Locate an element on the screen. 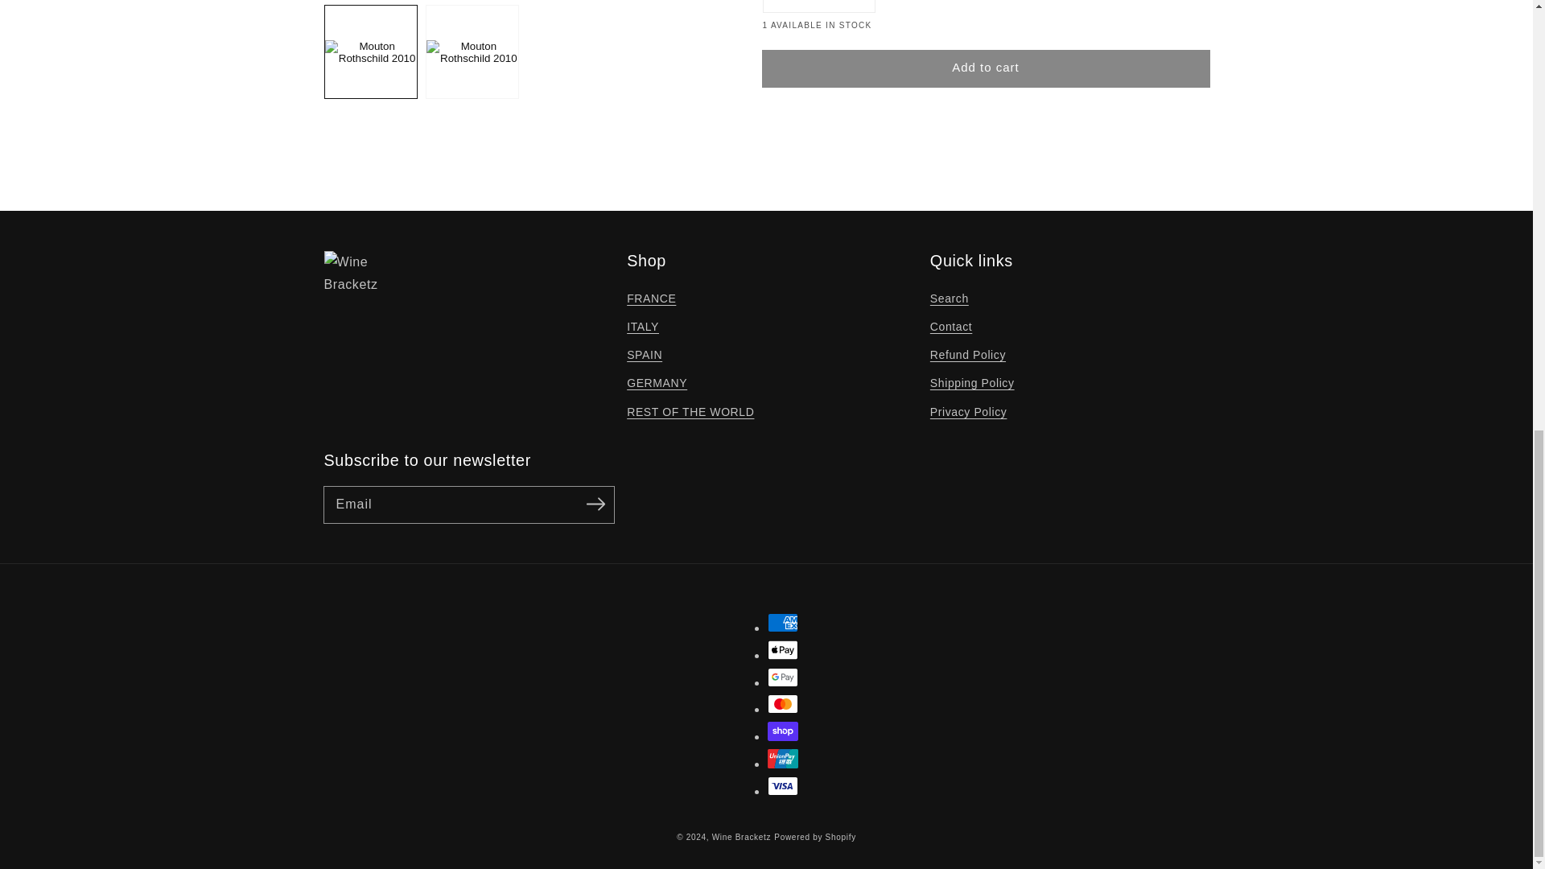  1 is located at coordinates (819, 6).